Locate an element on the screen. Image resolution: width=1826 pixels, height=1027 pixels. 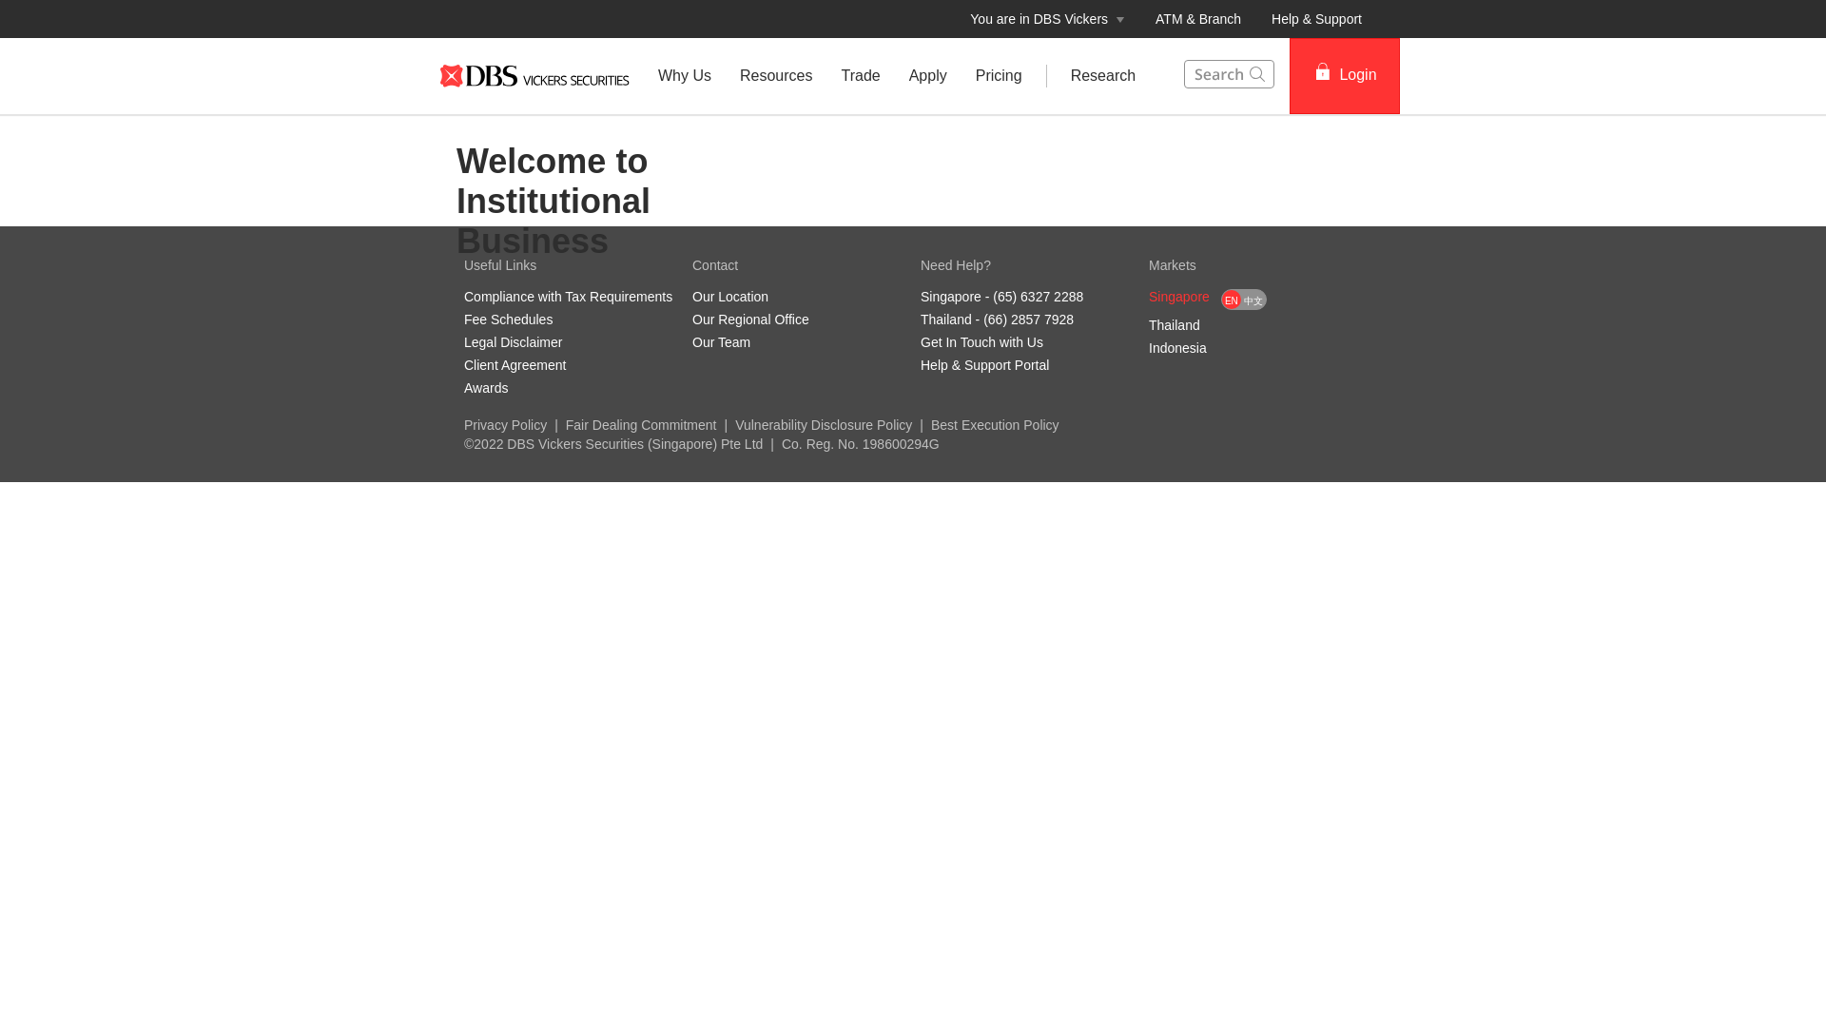
Research is located at coordinates (1103, 76).